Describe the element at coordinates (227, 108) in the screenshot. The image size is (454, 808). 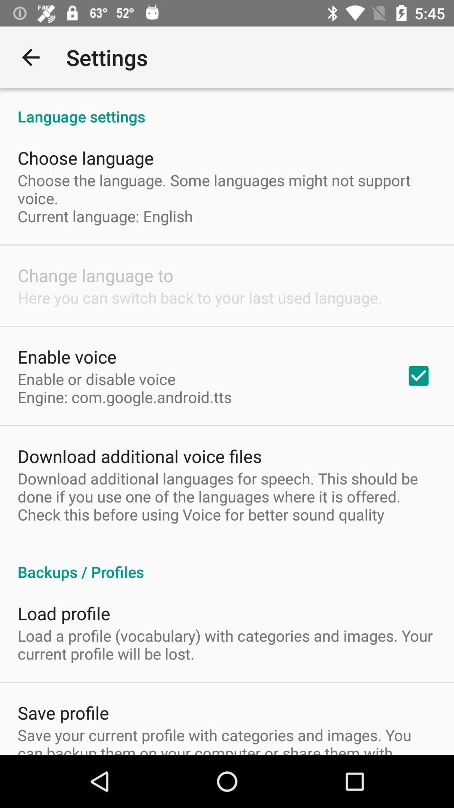
I see `choose the language settings icon` at that location.